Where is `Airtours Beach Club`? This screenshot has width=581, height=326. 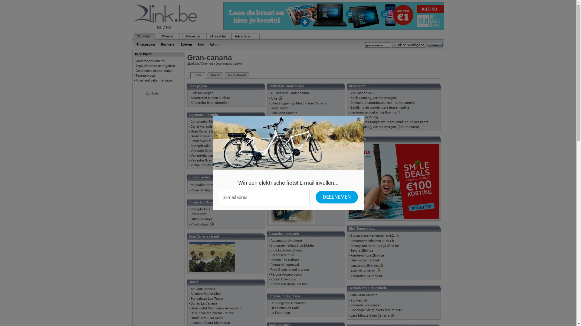 Airtours Beach Club is located at coordinates (206, 294).